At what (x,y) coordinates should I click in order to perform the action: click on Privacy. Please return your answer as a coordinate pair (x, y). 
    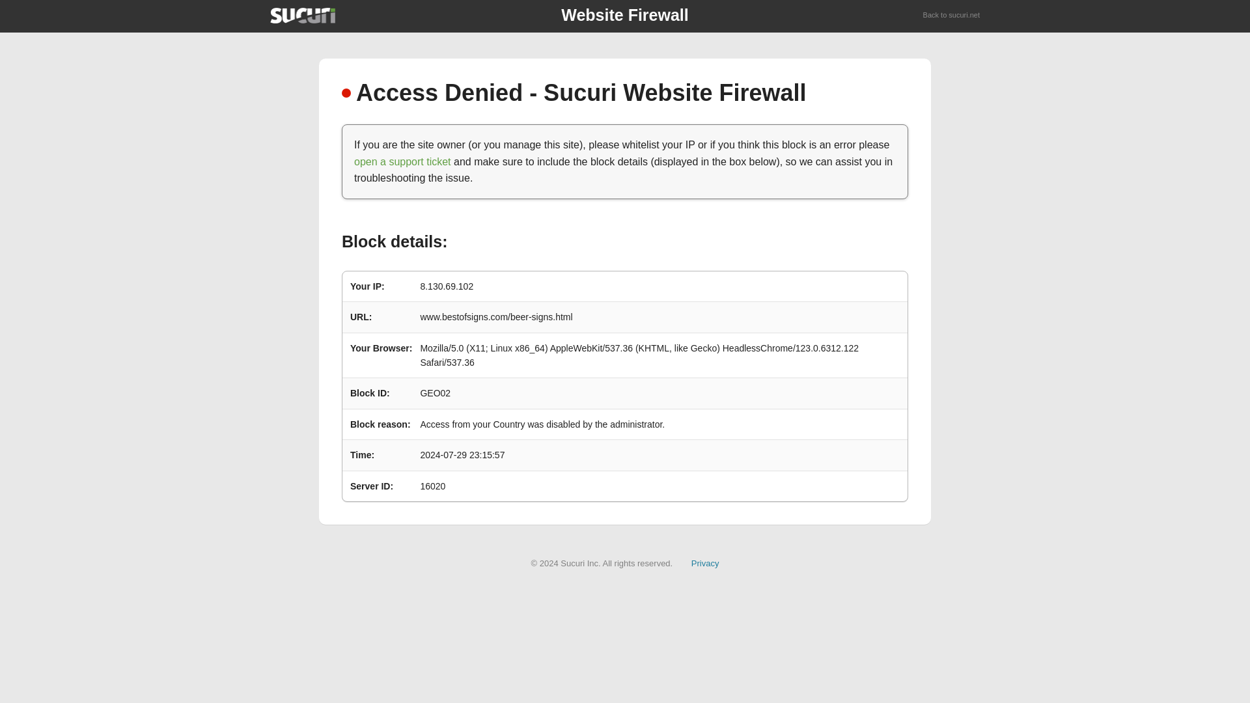
    Looking at the image, I should click on (705, 562).